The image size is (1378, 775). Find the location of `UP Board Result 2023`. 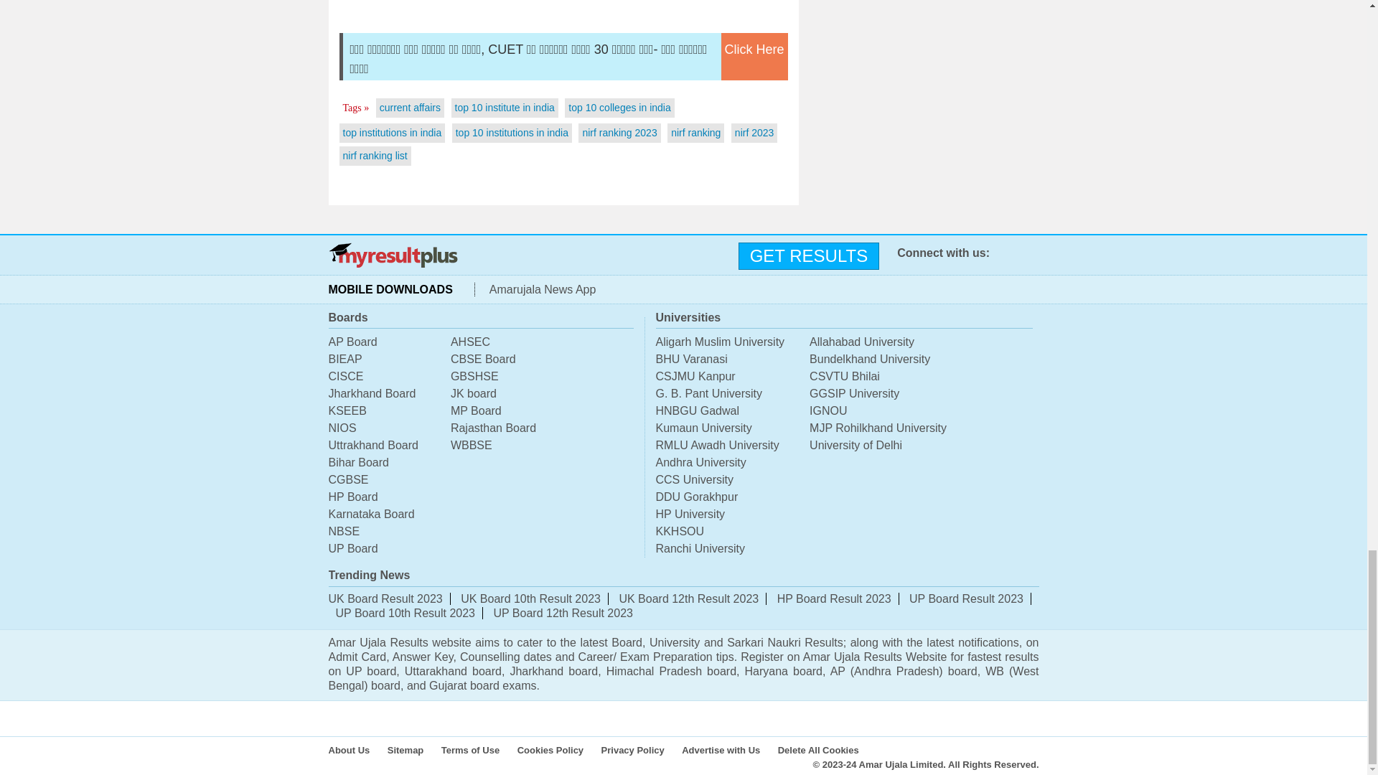

UP Board Result 2023 is located at coordinates (966, 598).